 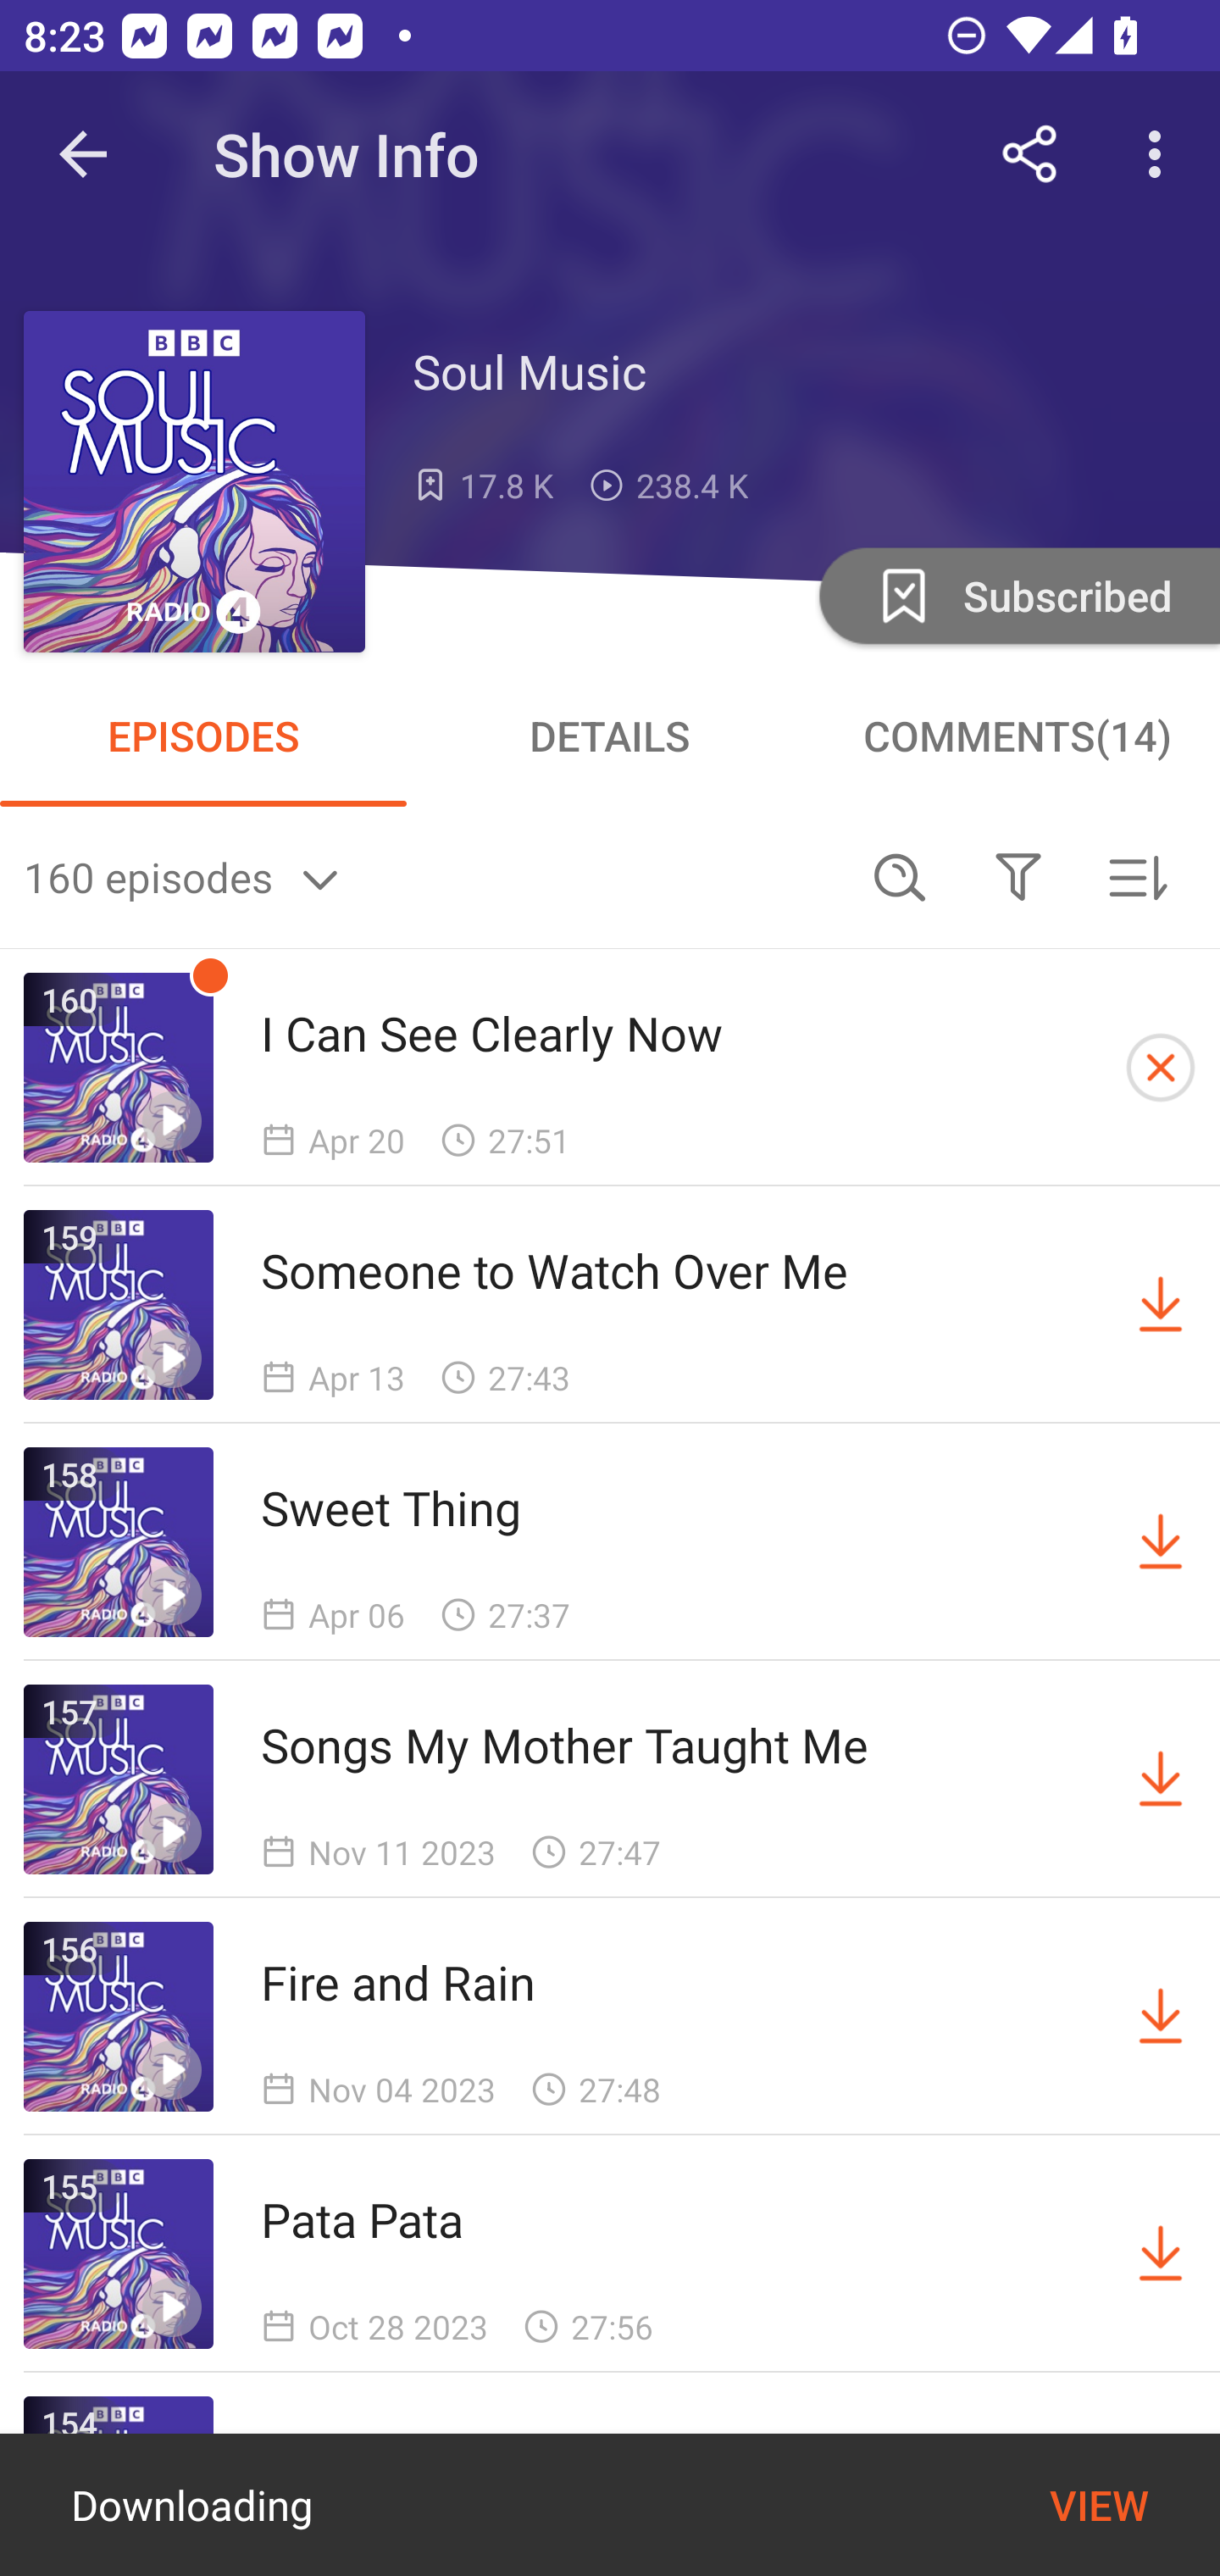 I want to click on Navigate up, so click(x=83, y=154).